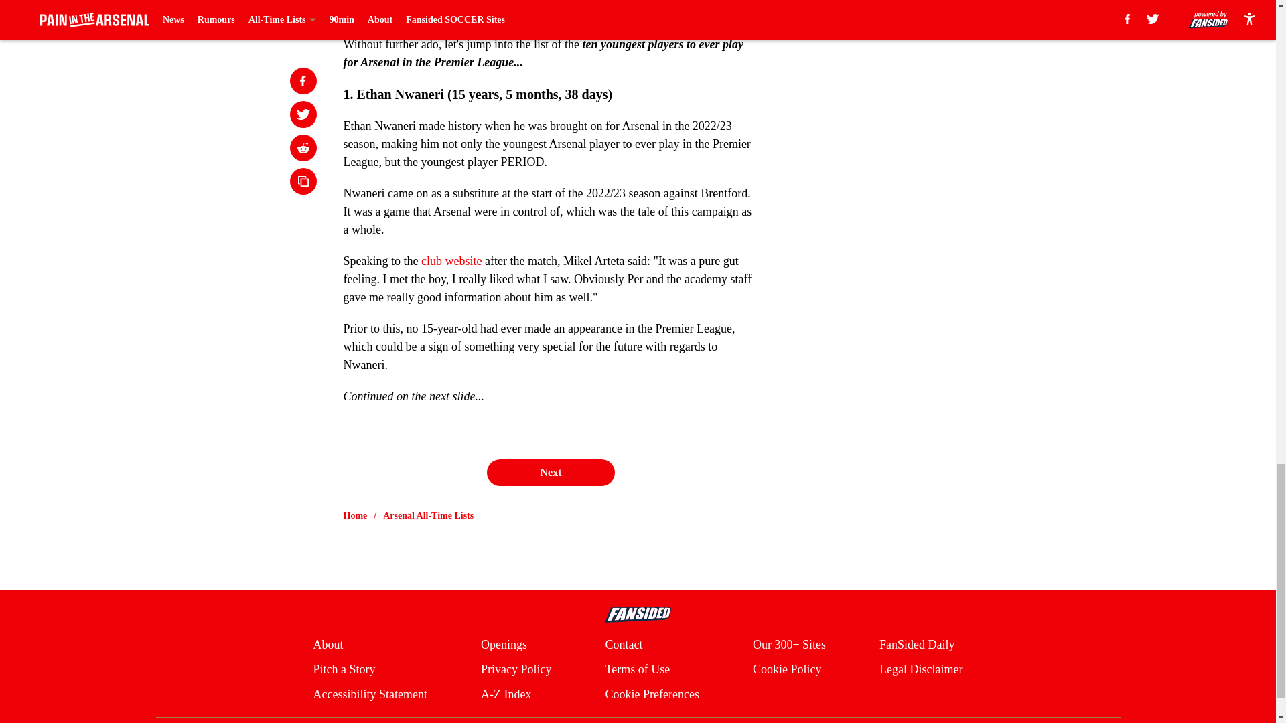  What do you see at coordinates (506, 694) in the screenshot?
I see `A-Z Index` at bounding box center [506, 694].